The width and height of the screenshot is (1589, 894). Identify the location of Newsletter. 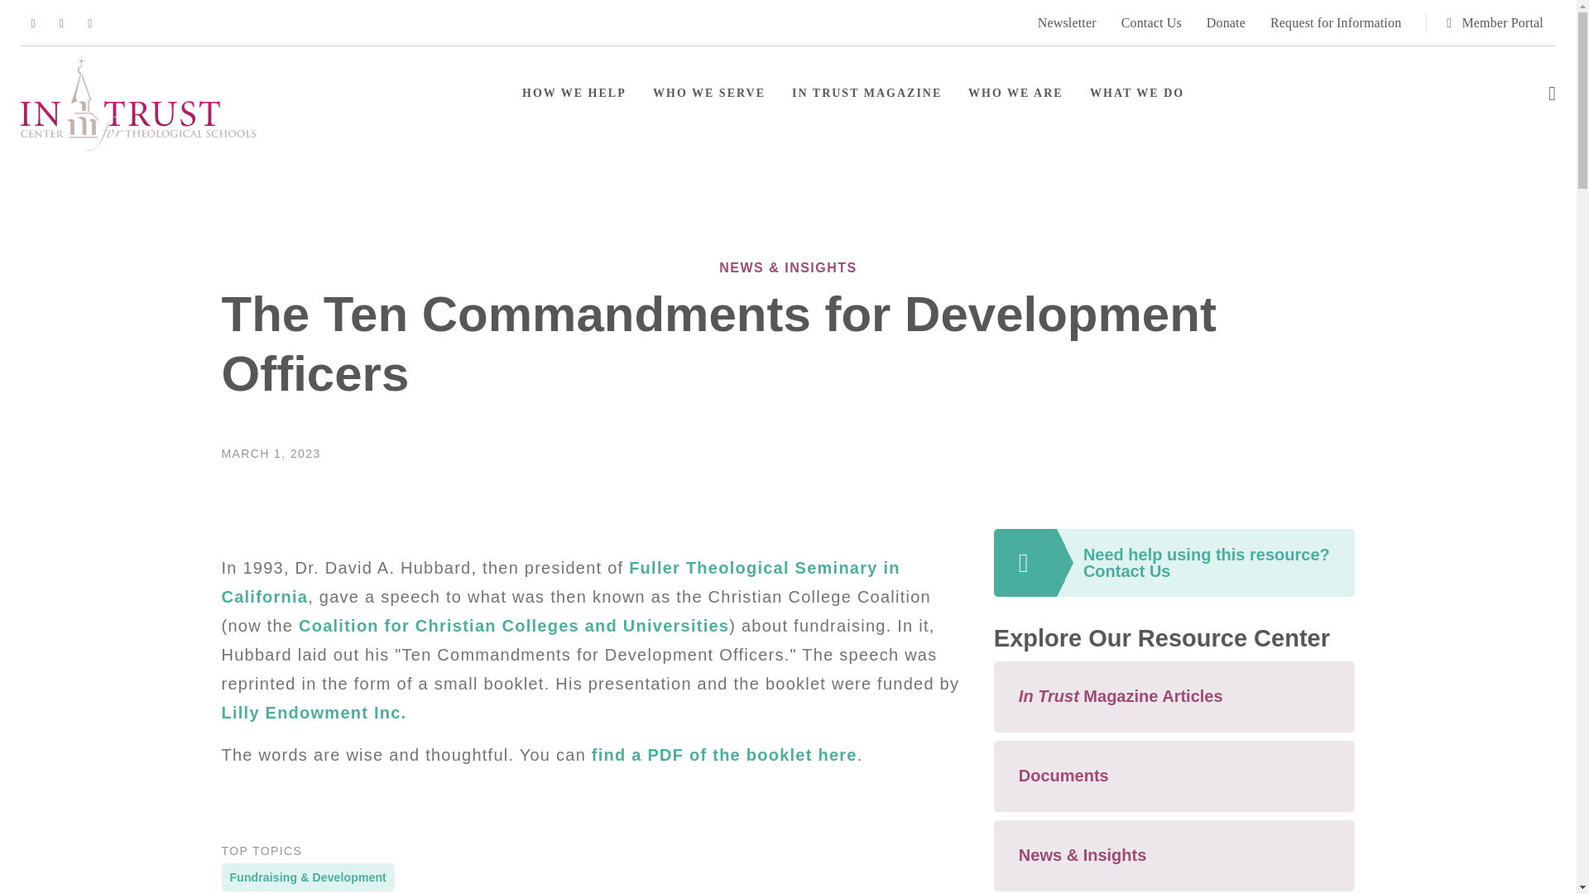
(1066, 22).